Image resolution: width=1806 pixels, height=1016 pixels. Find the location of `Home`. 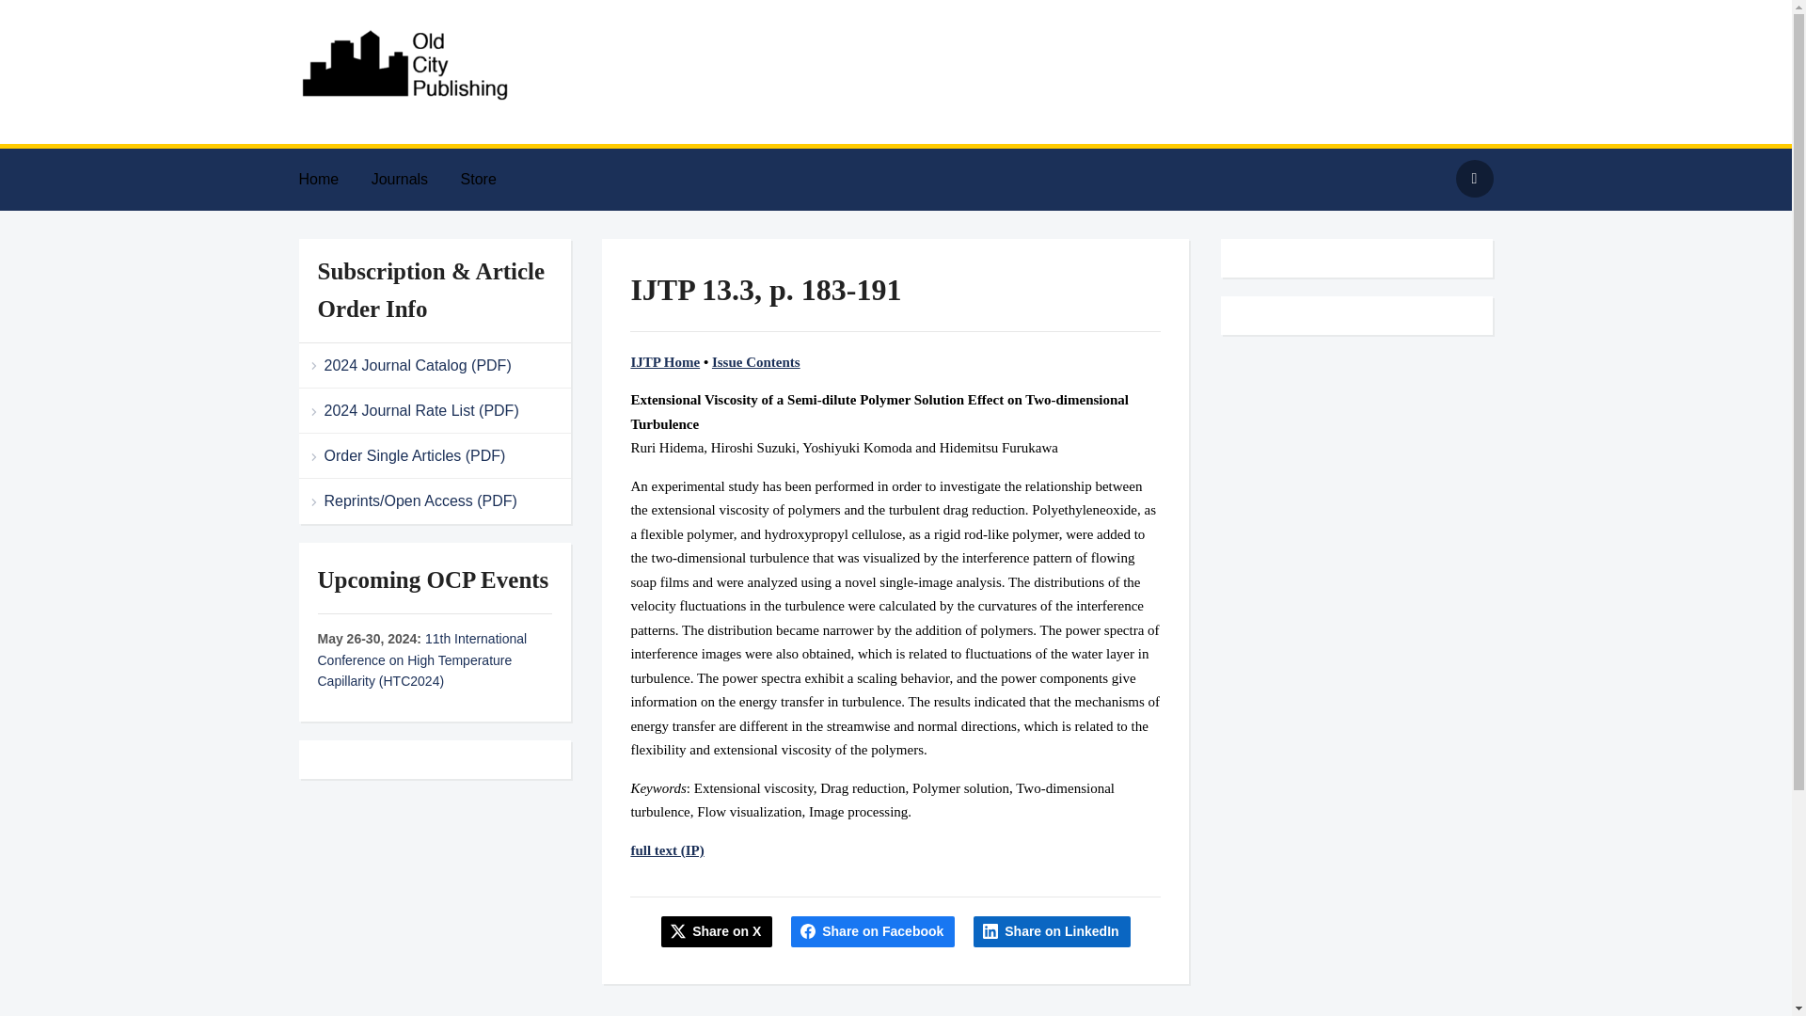

Home is located at coordinates (333, 179).